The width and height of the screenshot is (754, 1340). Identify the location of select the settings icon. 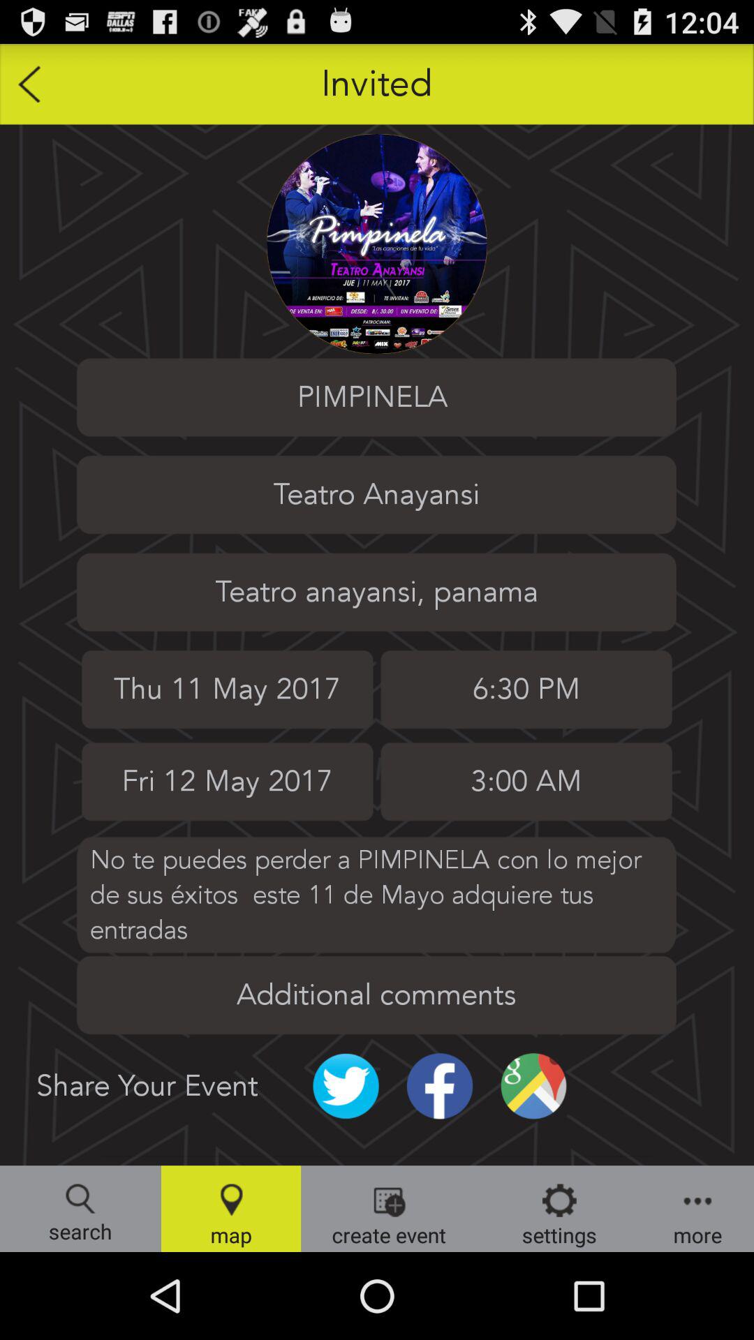
(560, 1209).